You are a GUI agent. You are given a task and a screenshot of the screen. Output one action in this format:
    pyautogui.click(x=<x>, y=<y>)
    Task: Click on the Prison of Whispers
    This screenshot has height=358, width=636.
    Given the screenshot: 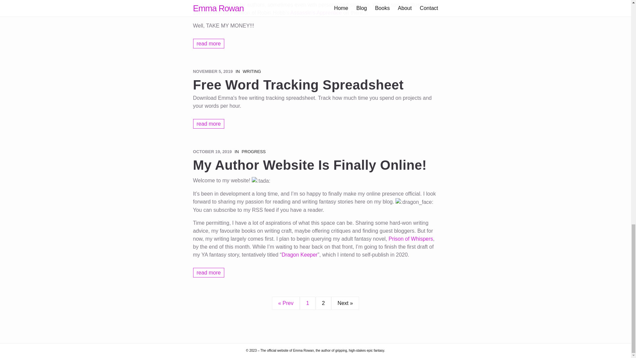 What is the action you would take?
    pyautogui.click(x=411, y=239)
    